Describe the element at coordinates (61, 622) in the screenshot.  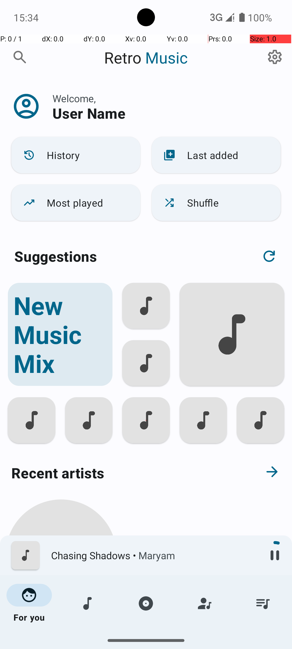
I see `Sophie` at that location.